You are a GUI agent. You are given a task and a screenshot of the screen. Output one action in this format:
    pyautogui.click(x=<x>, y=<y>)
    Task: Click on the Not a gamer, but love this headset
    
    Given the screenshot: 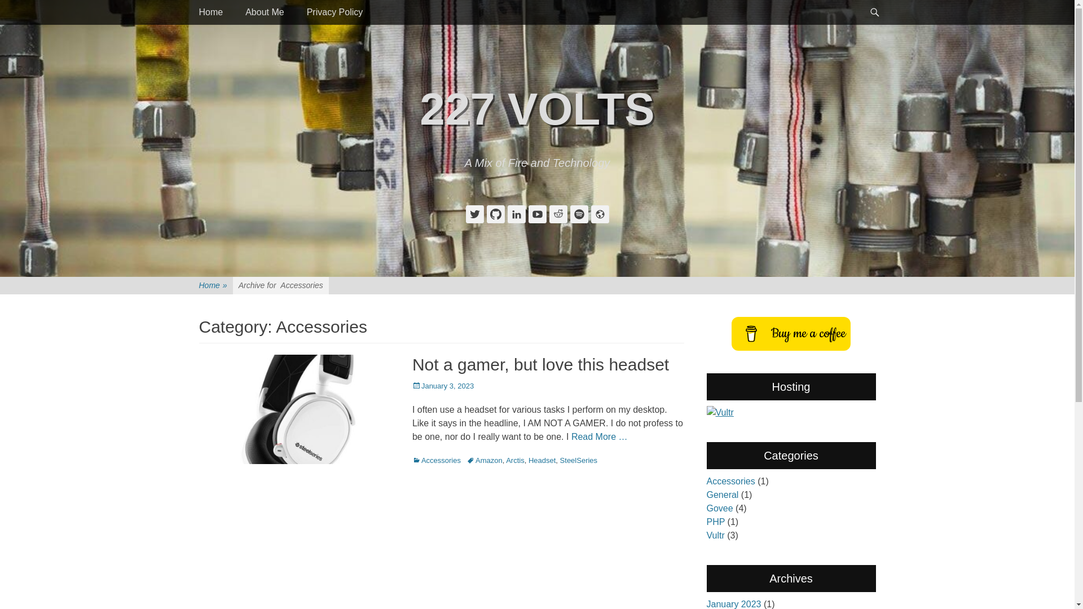 What is the action you would take?
    pyautogui.click(x=540, y=364)
    